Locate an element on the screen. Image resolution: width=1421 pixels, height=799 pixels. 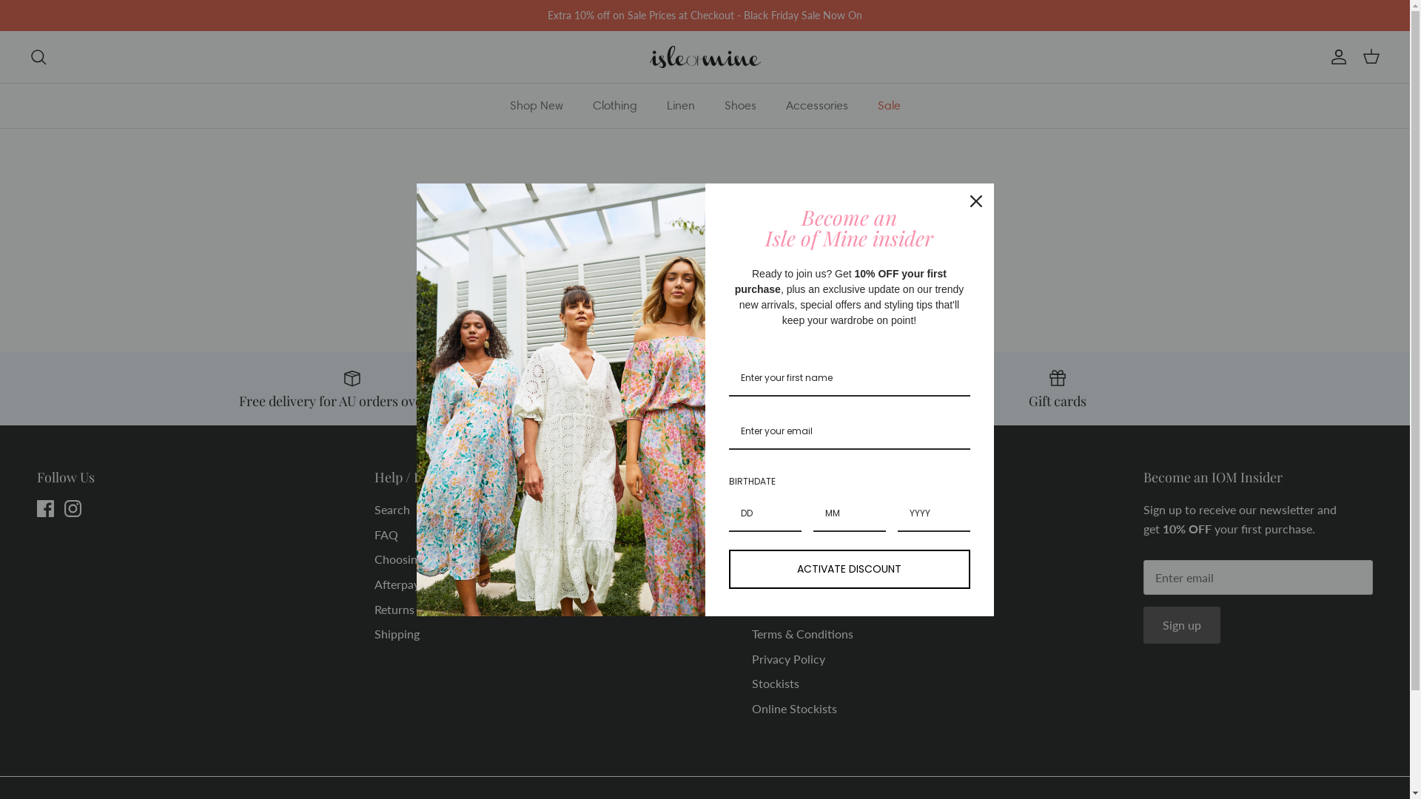
Linen is located at coordinates (680, 106).